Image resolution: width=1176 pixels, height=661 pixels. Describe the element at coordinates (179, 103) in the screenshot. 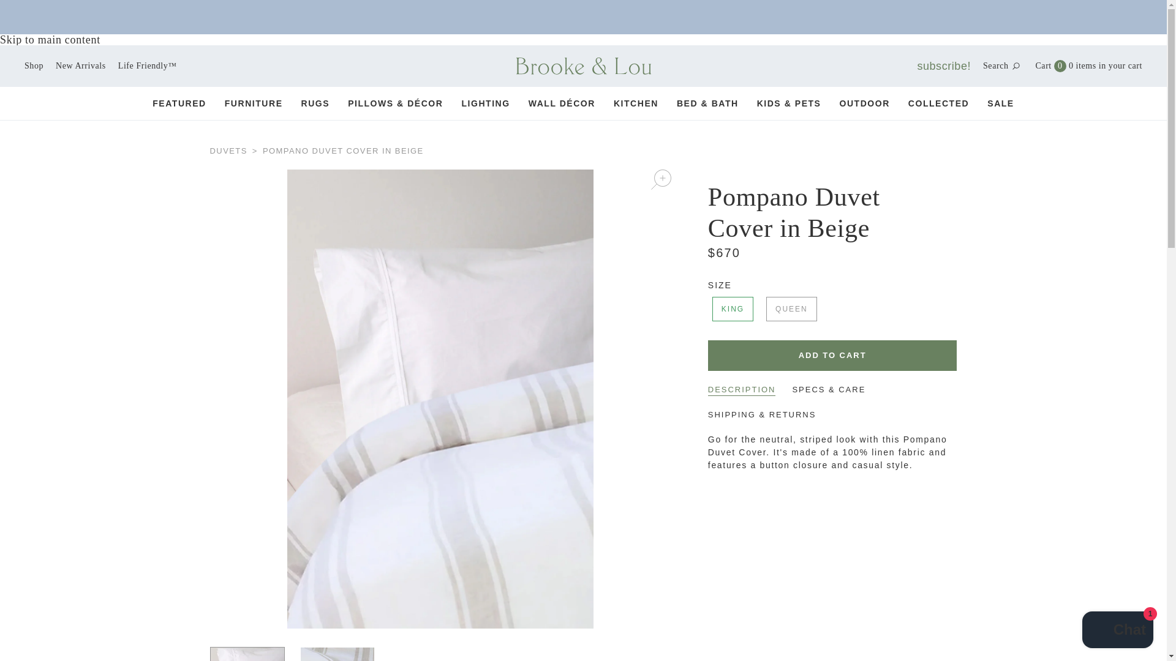

I see `FEATURED` at that location.